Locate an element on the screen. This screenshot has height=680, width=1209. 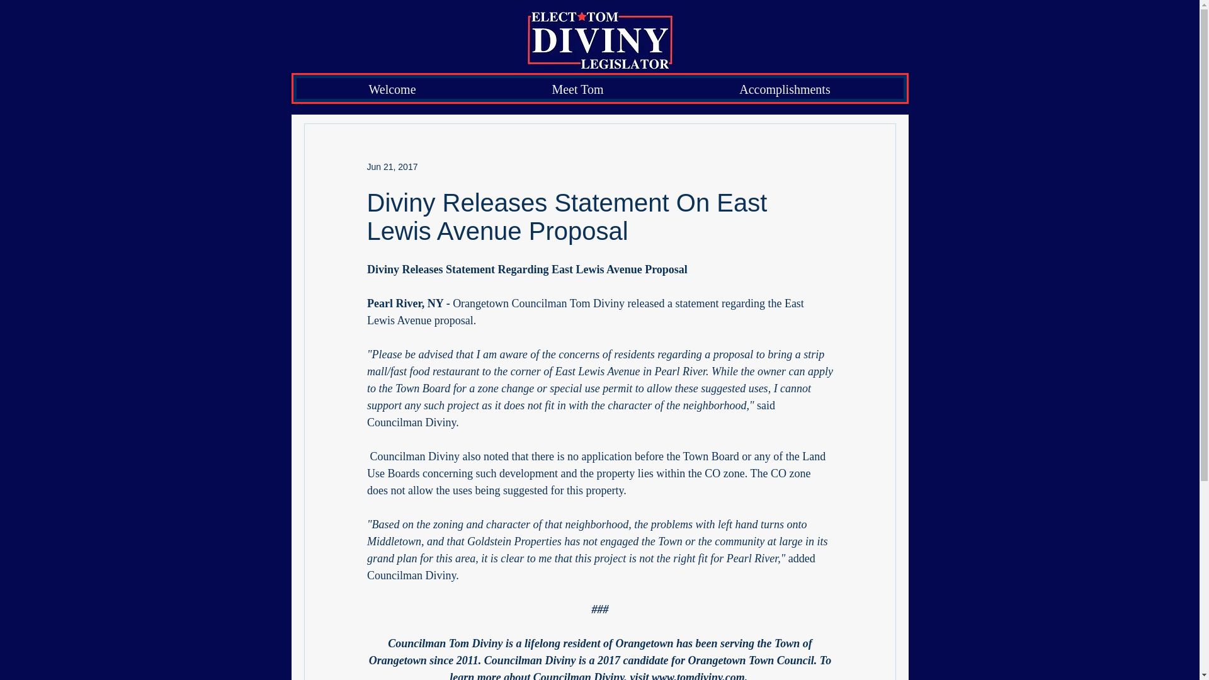
Accomplishments is located at coordinates (785, 88).